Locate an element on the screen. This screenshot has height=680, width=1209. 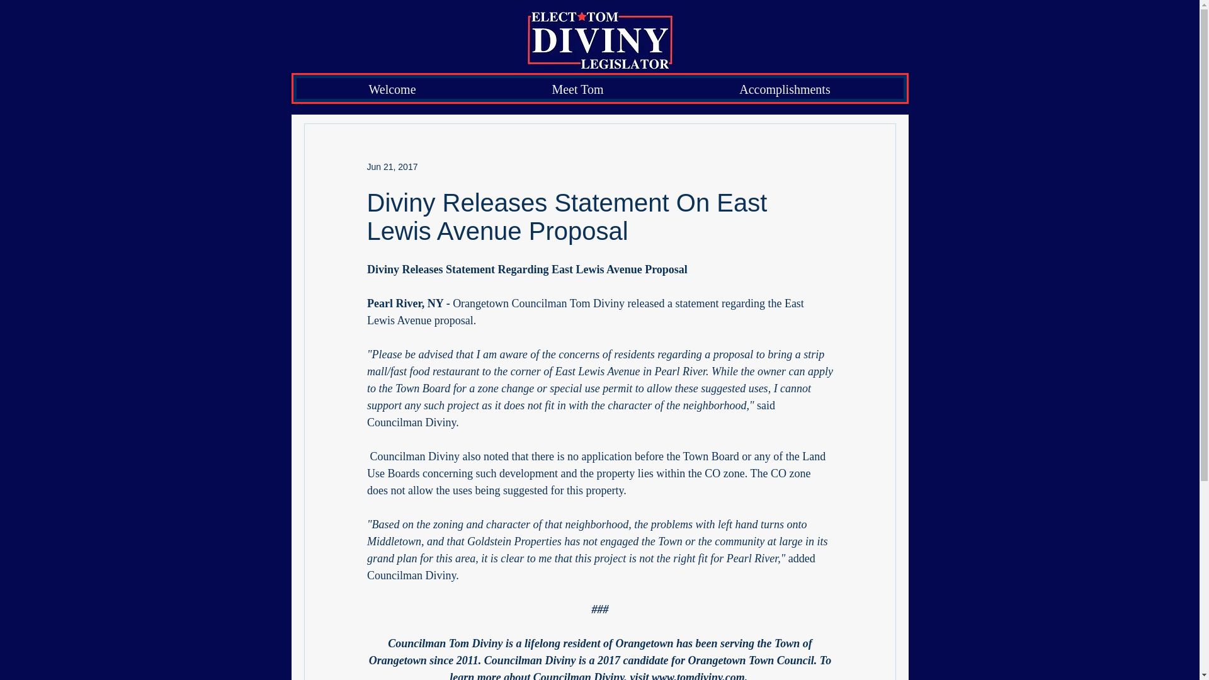
Accomplishments is located at coordinates (785, 88).